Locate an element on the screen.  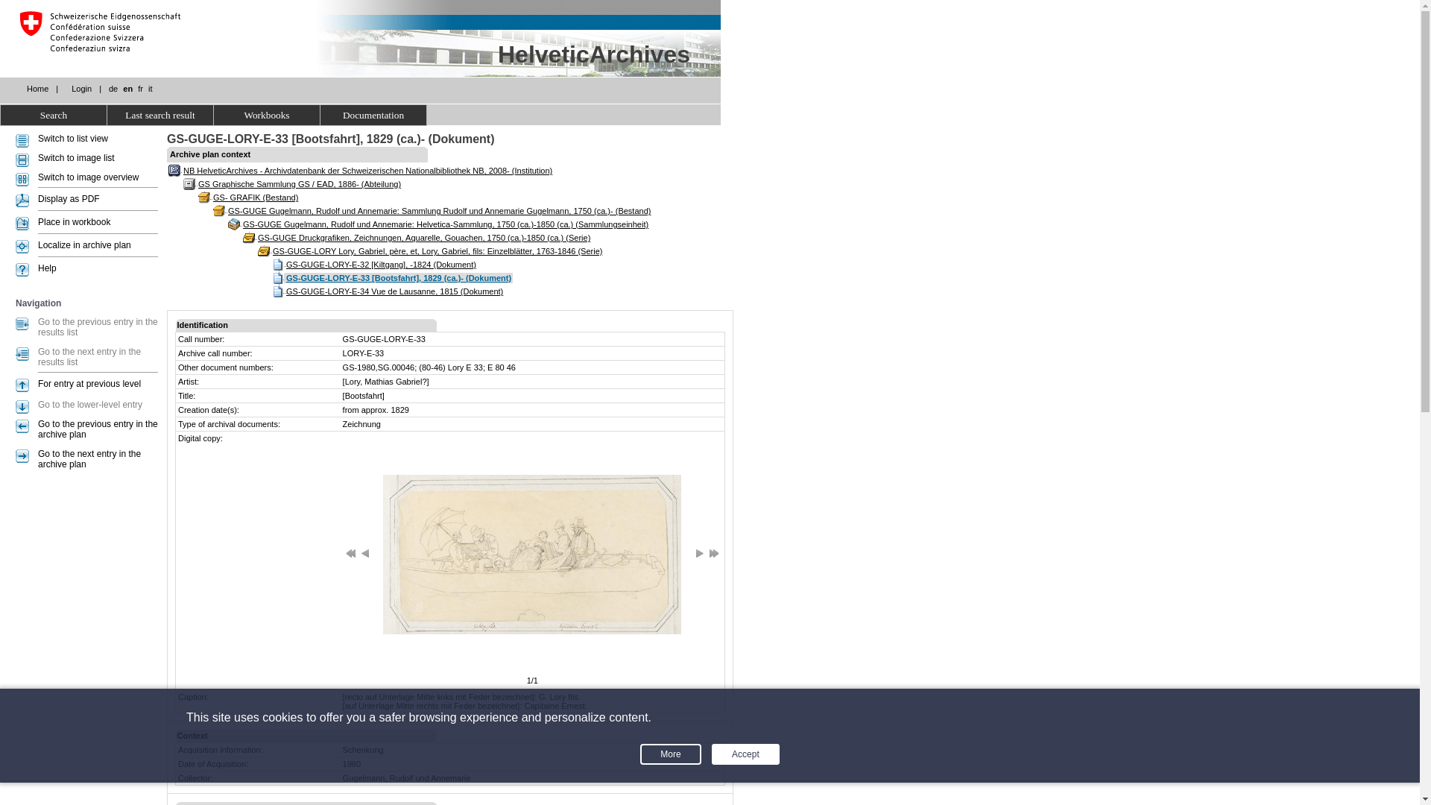
For entry at previous level is located at coordinates (89, 384).